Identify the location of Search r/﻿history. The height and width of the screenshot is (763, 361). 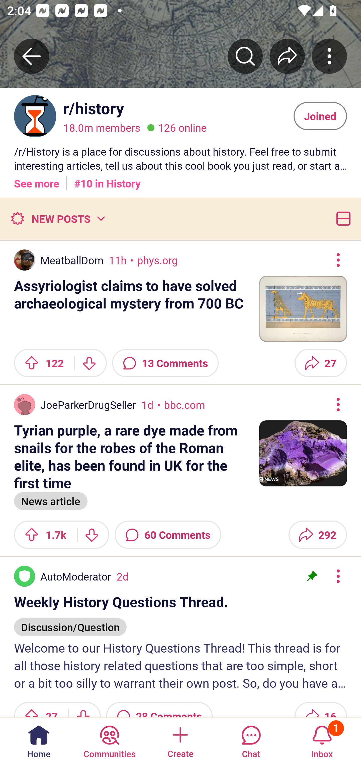
(245, 56).